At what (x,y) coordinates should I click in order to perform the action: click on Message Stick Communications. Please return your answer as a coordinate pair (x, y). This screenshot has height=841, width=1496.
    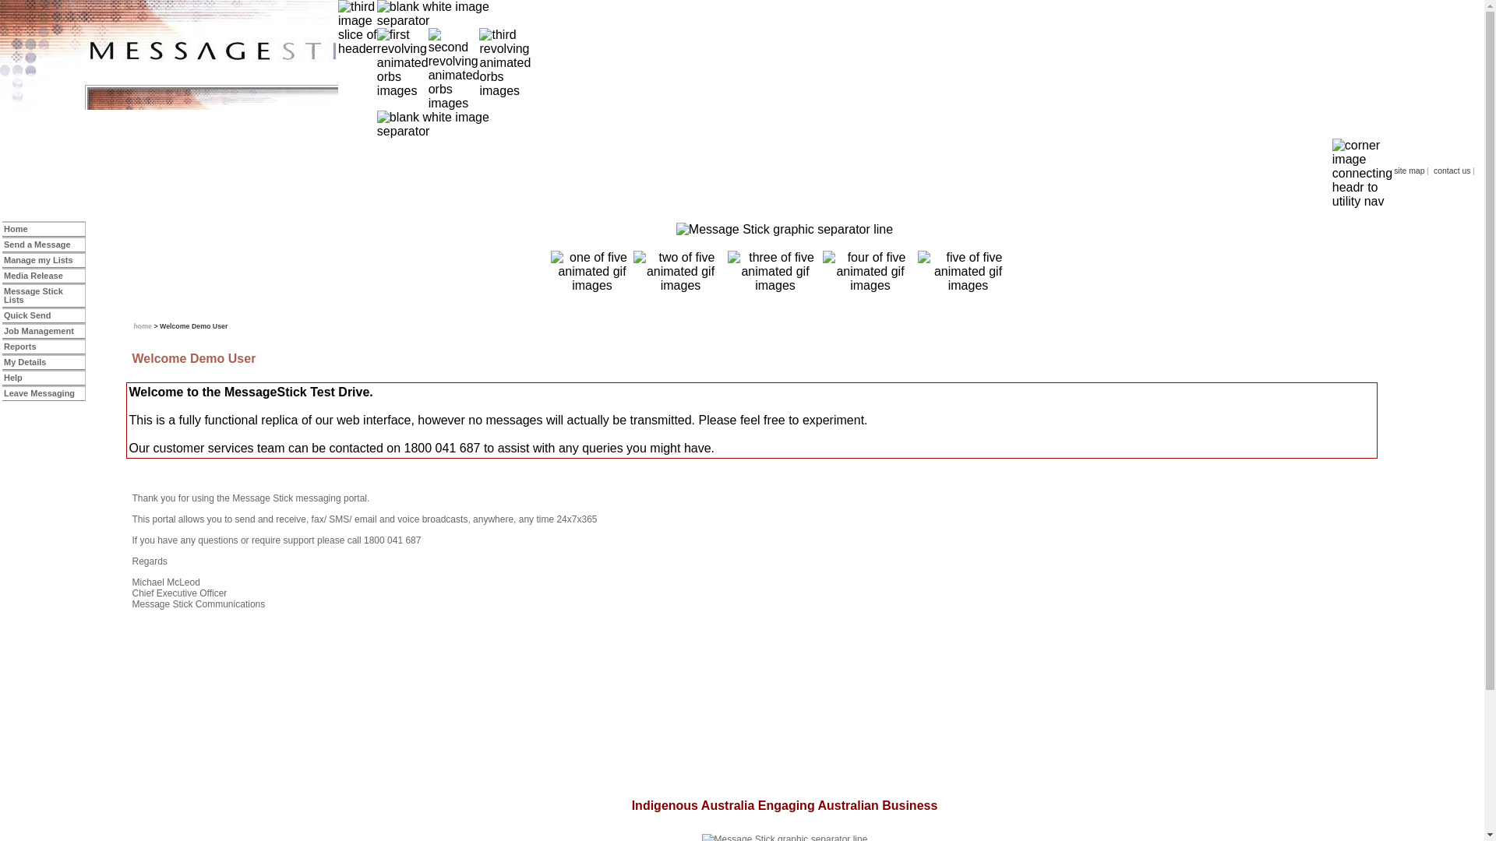
    Looking at the image, I should click on (403, 63).